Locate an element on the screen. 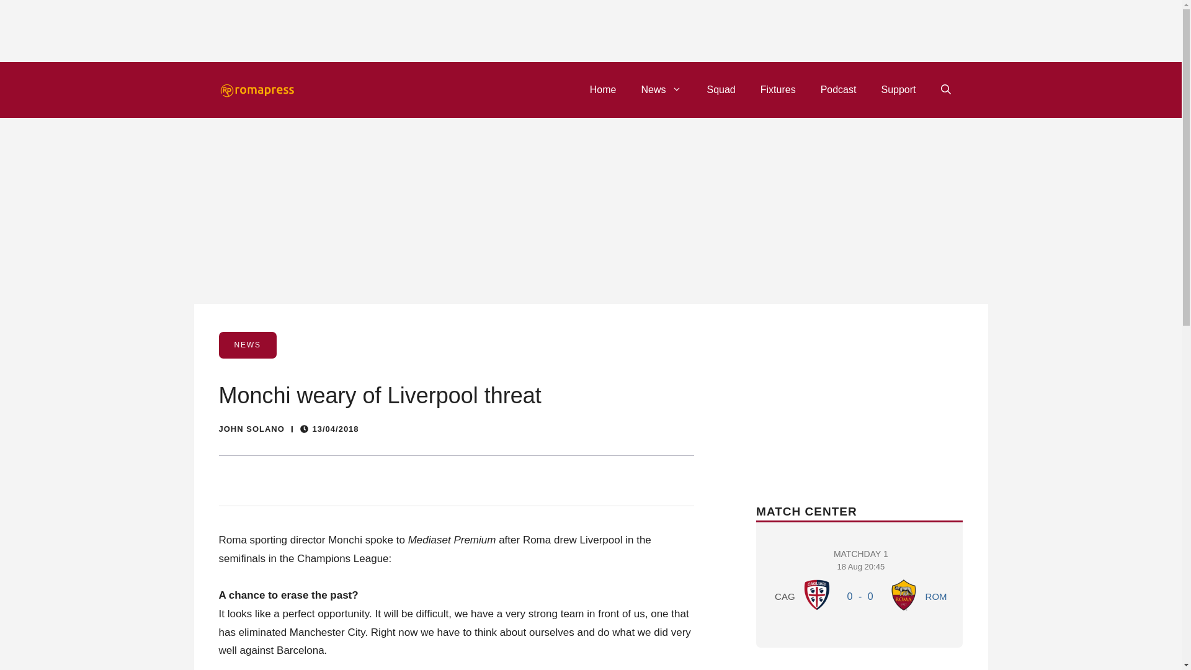 The image size is (1191, 670). Squad is located at coordinates (721, 89).